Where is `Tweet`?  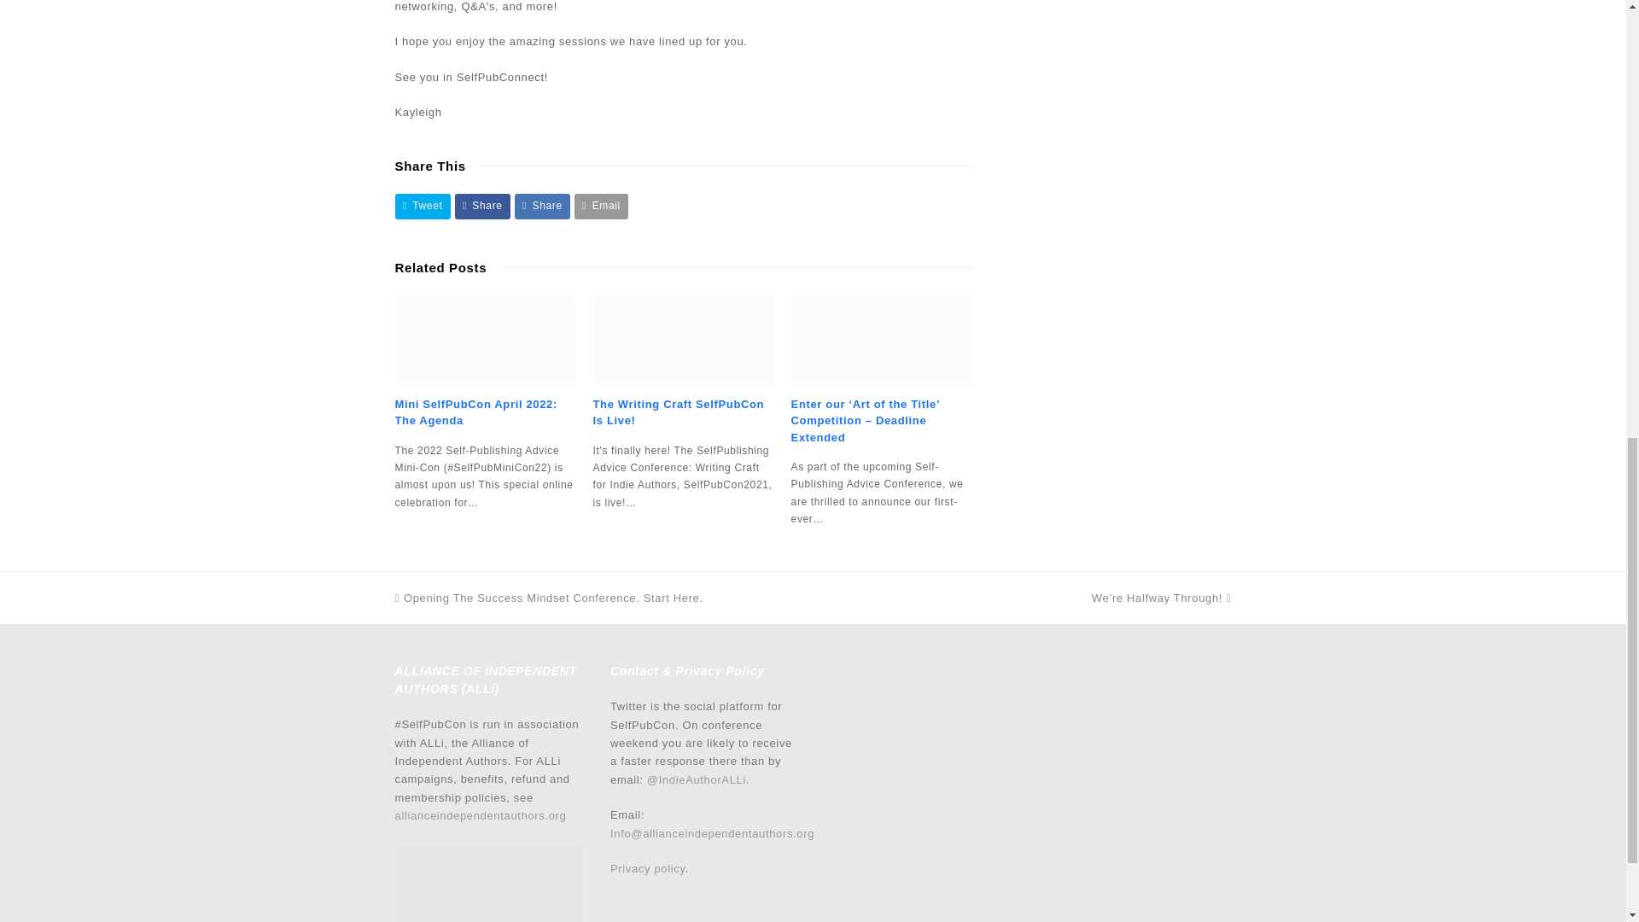
Tweet is located at coordinates (422, 205).